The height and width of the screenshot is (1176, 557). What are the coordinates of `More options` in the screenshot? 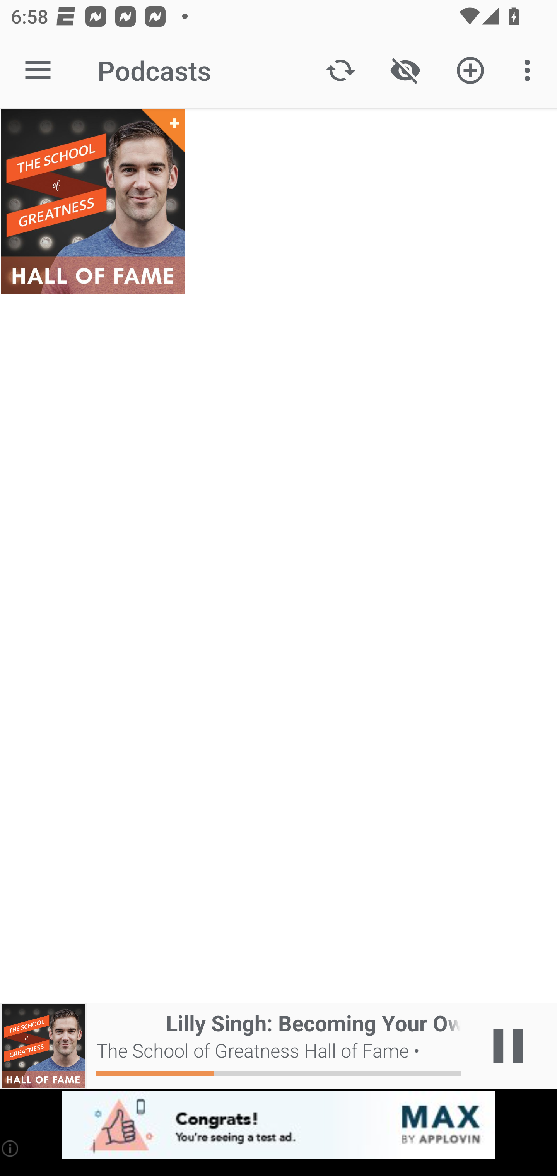 It's located at (530, 70).